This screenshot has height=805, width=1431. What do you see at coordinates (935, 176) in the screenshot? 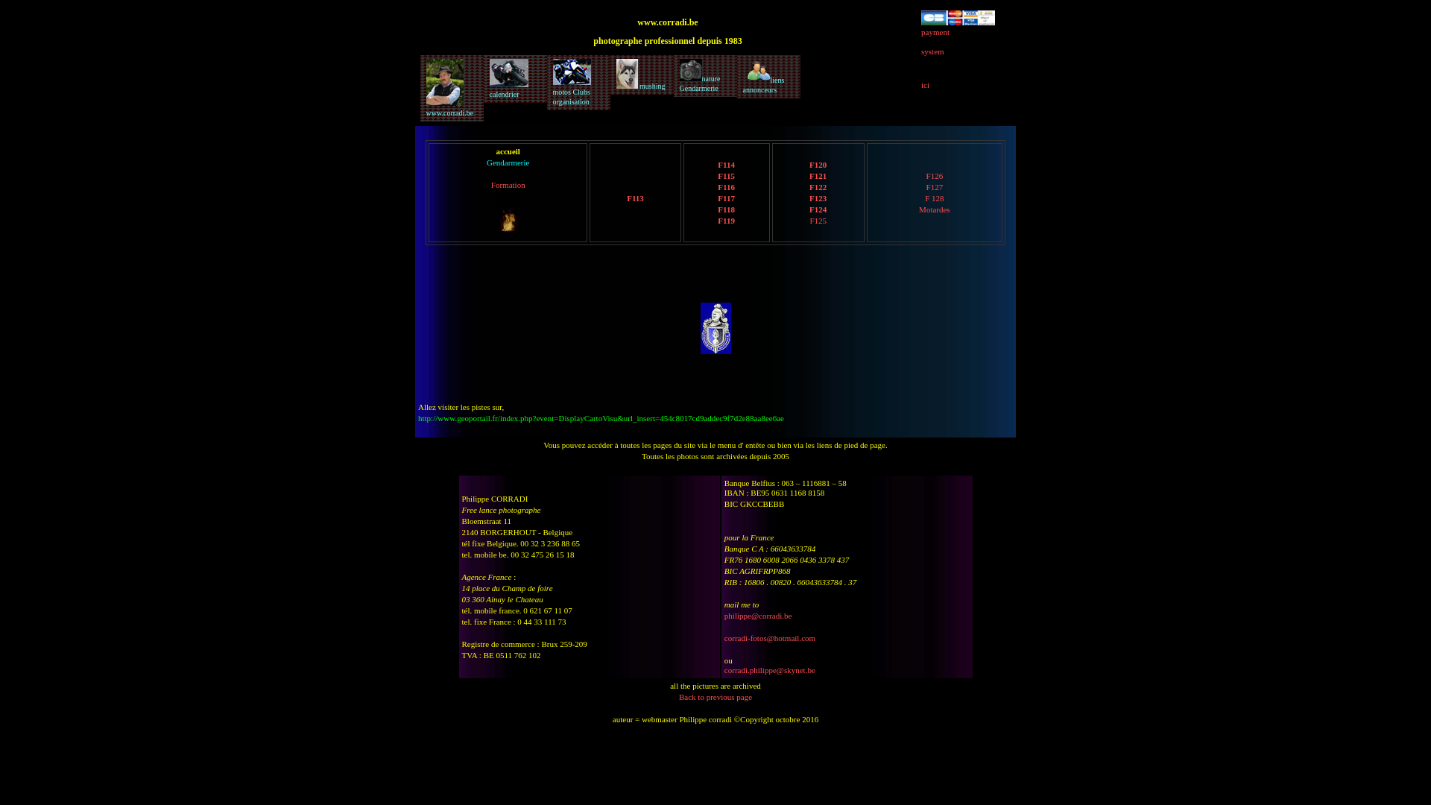
I see `F126` at bounding box center [935, 176].